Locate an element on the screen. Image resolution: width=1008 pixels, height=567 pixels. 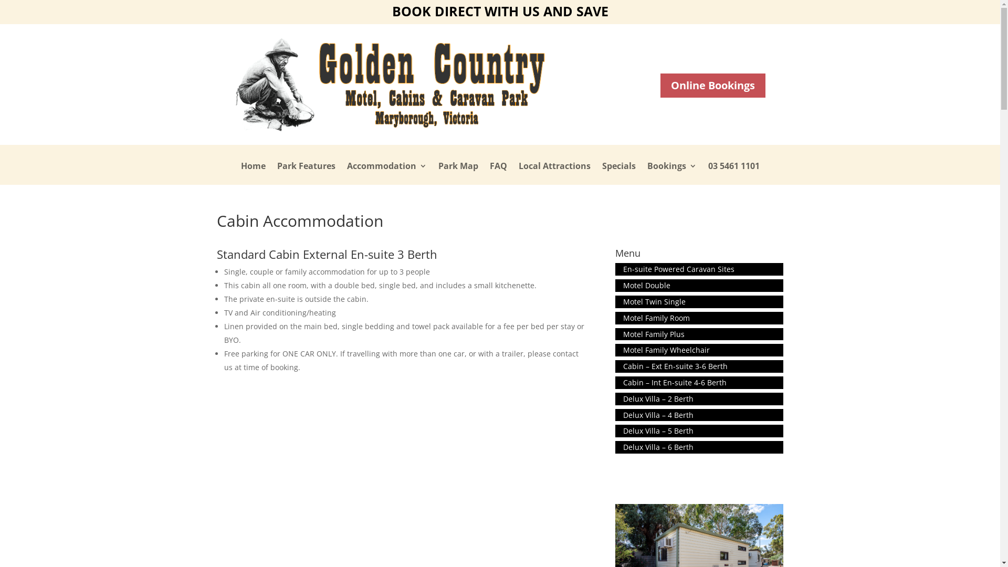
Home is located at coordinates (253, 173).